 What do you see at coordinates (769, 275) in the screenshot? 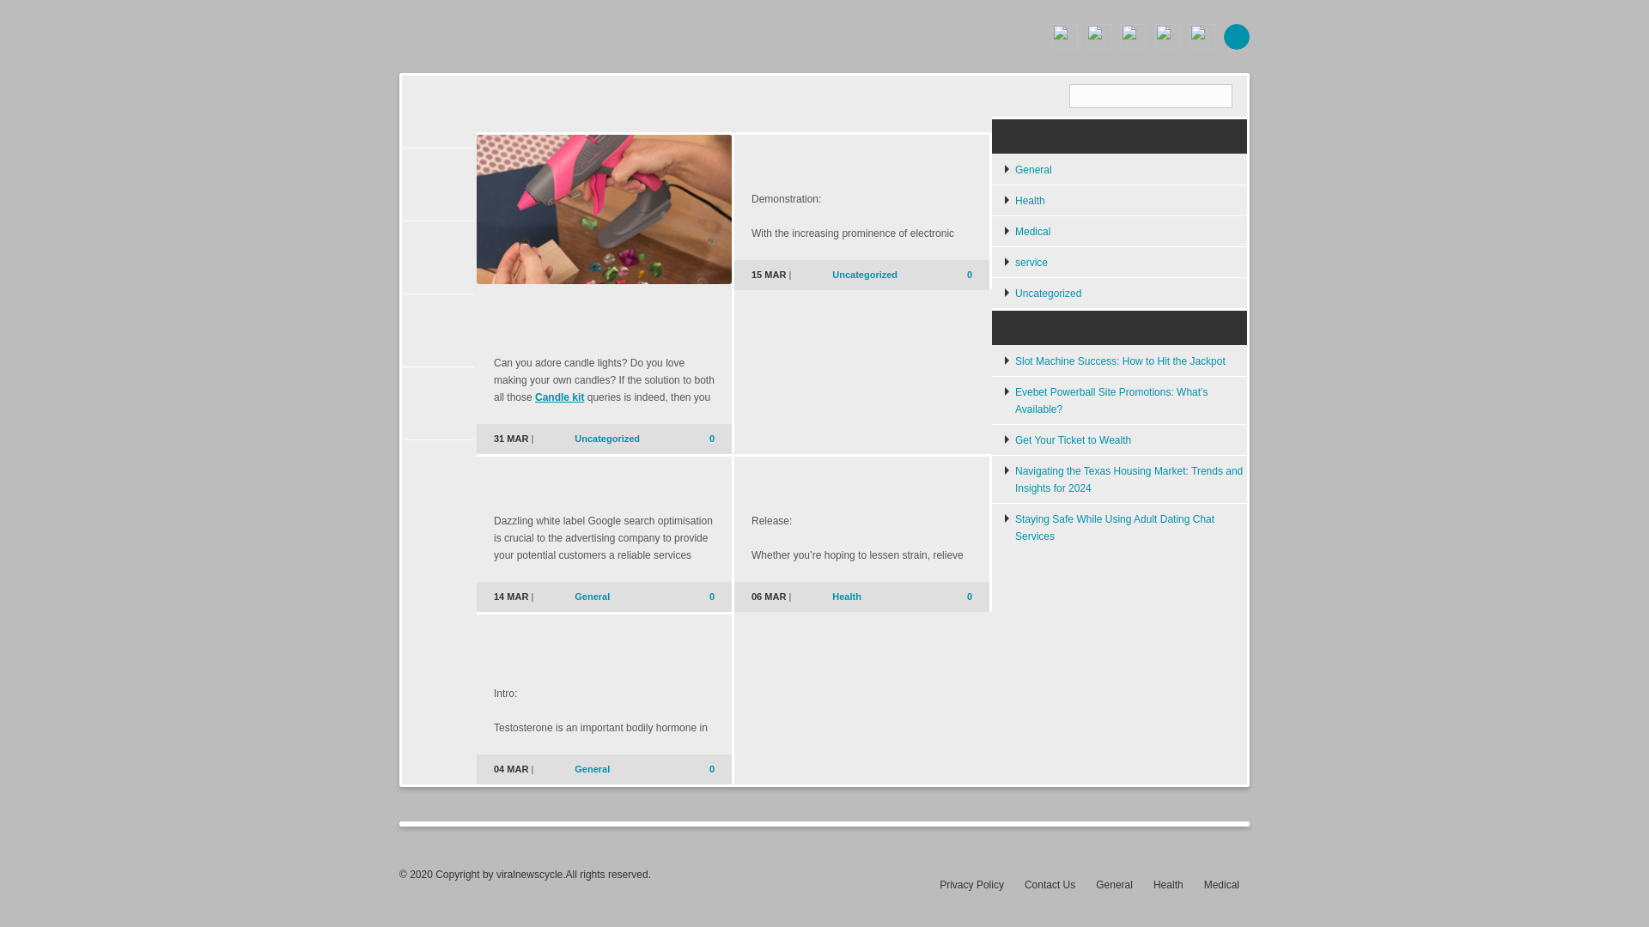
I see `15 MAR` at bounding box center [769, 275].